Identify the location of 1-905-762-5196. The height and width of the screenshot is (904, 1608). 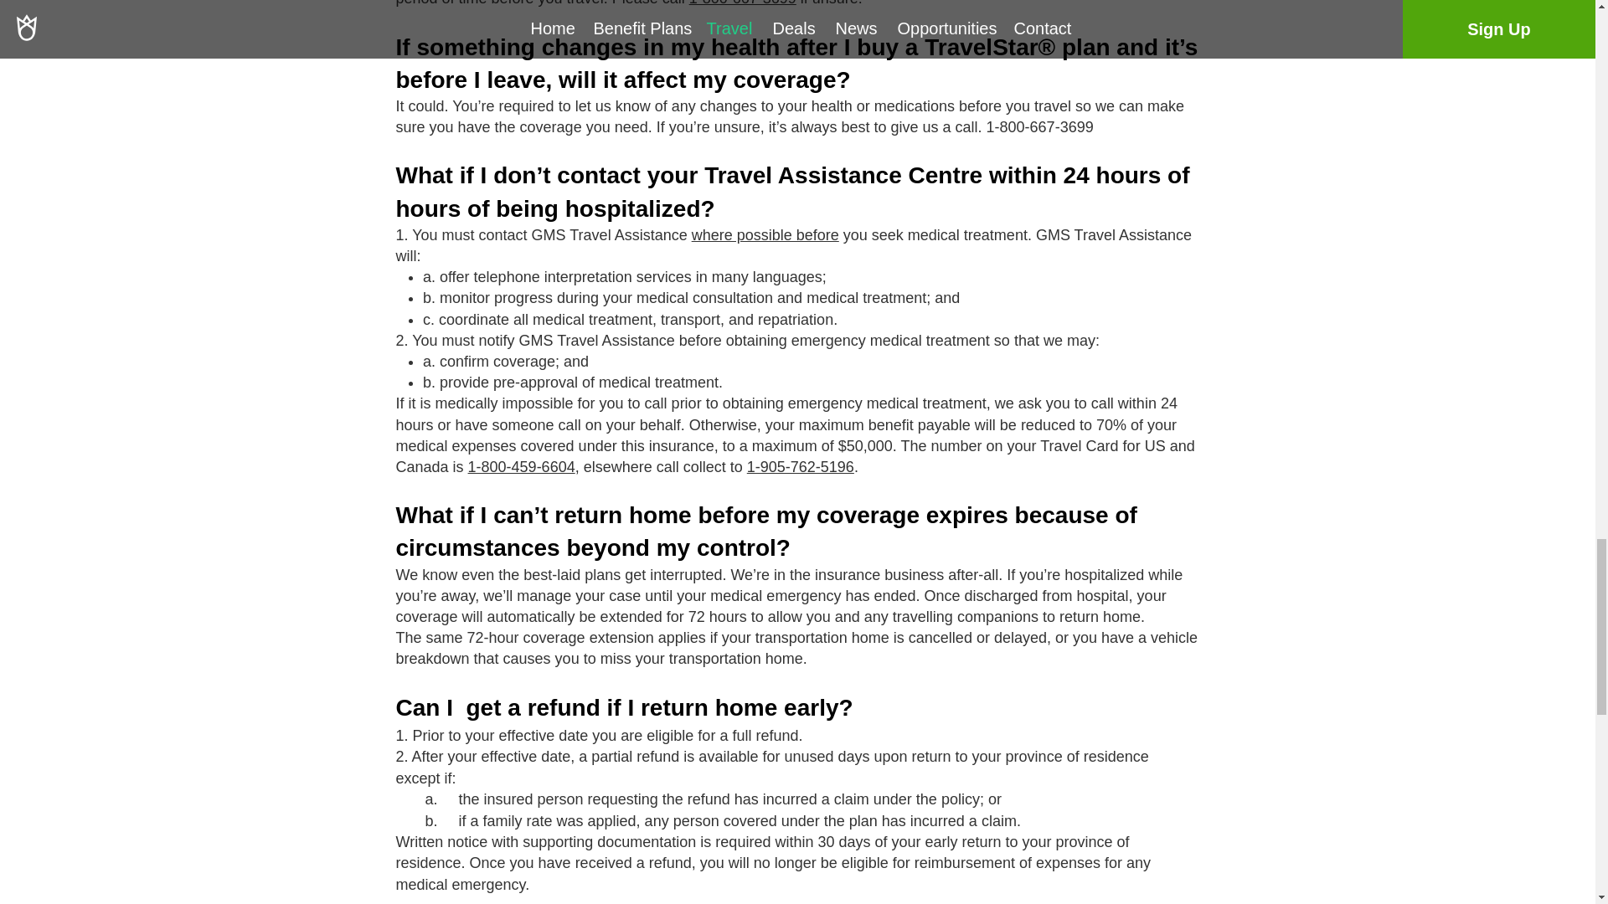
(801, 467).